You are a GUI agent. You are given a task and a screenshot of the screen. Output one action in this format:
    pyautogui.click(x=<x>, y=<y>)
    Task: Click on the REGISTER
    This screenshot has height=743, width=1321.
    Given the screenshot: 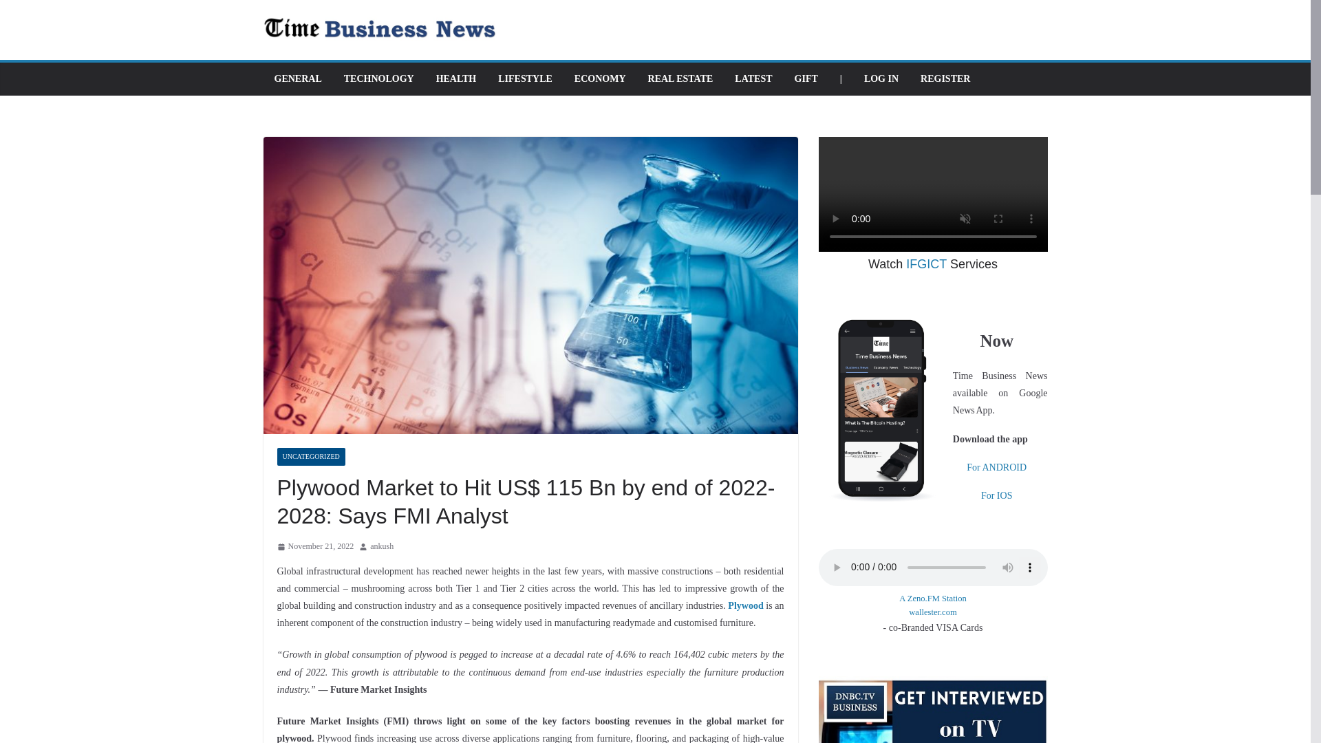 What is the action you would take?
    pyautogui.click(x=945, y=78)
    